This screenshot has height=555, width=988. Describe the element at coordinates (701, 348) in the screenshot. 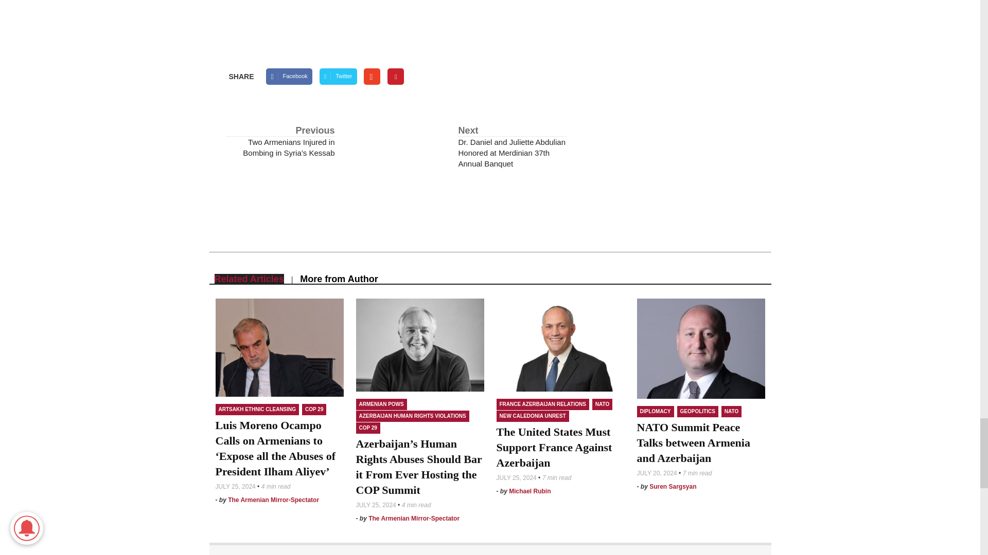

I see `NATO Summit Peace Talks between Armenia and Azerbaijan` at that location.